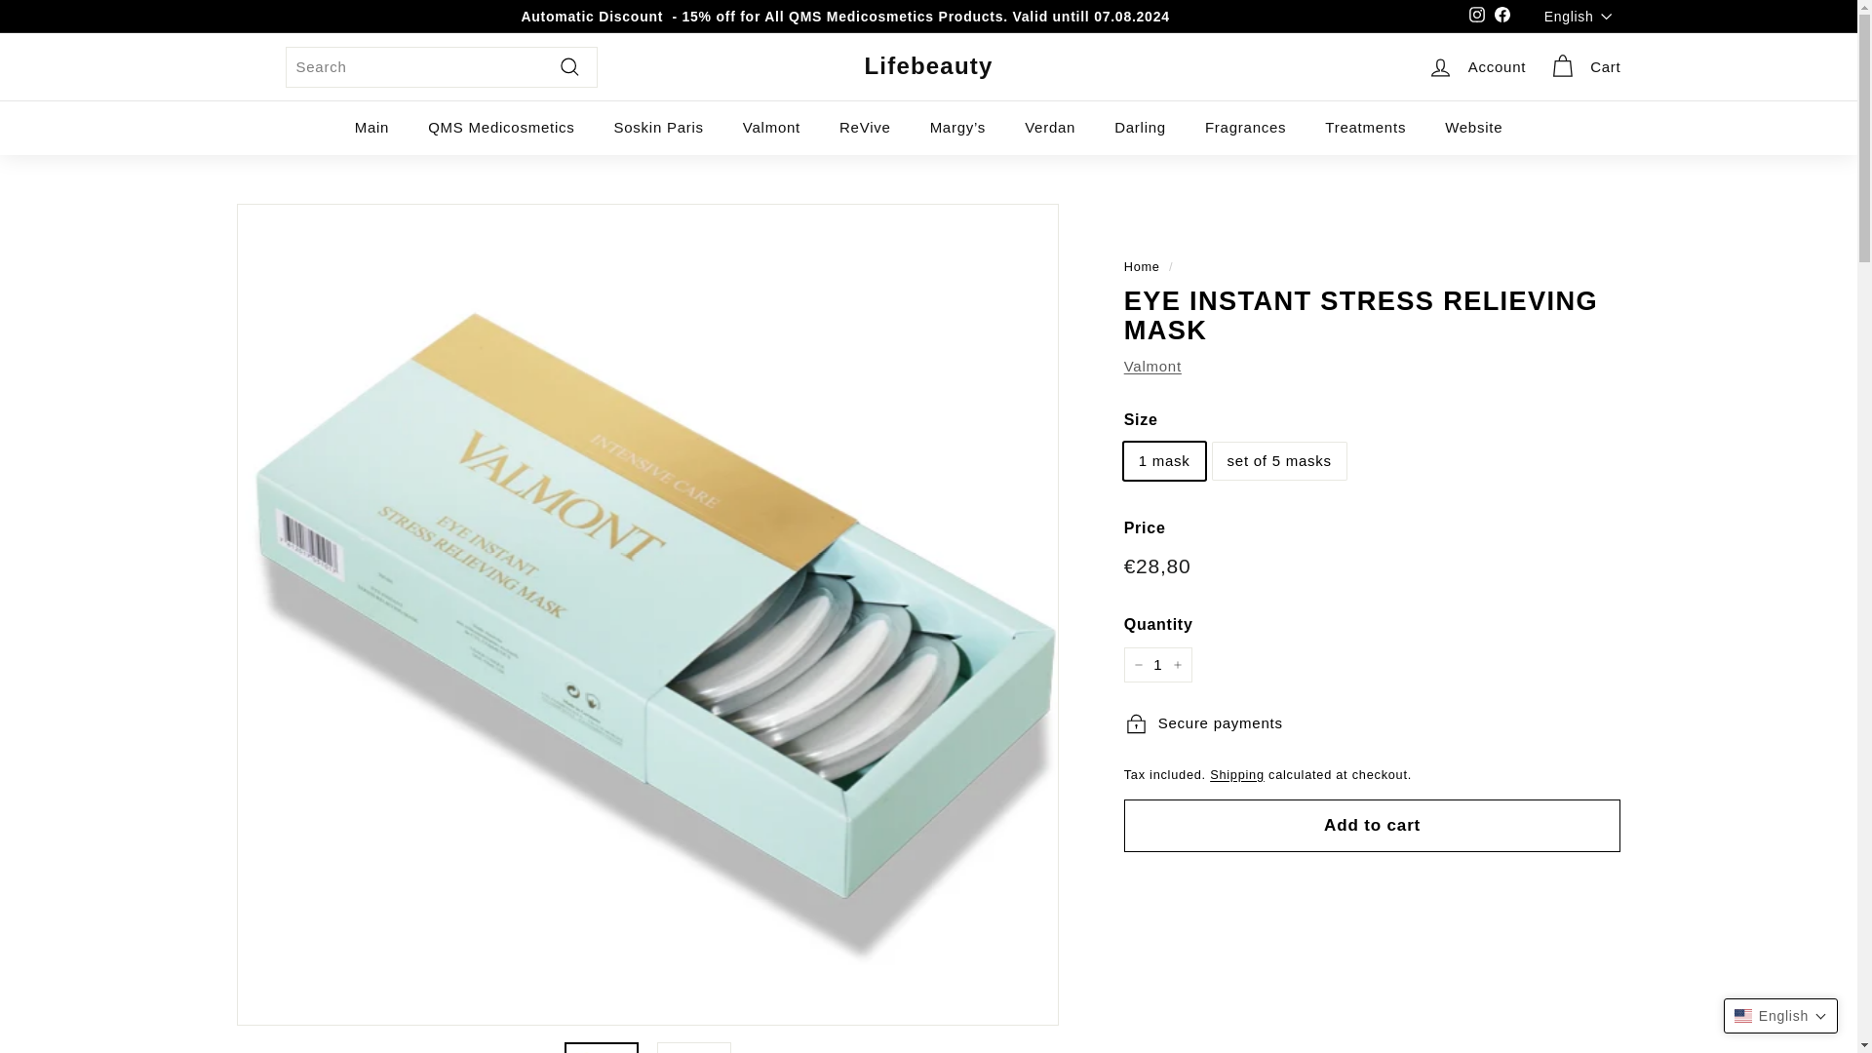 This screenshot has height=1053, width=1872. What do you see at coordinates (372, 127) in the screenshot?
I see `Main` at bounding box center [372, 127].